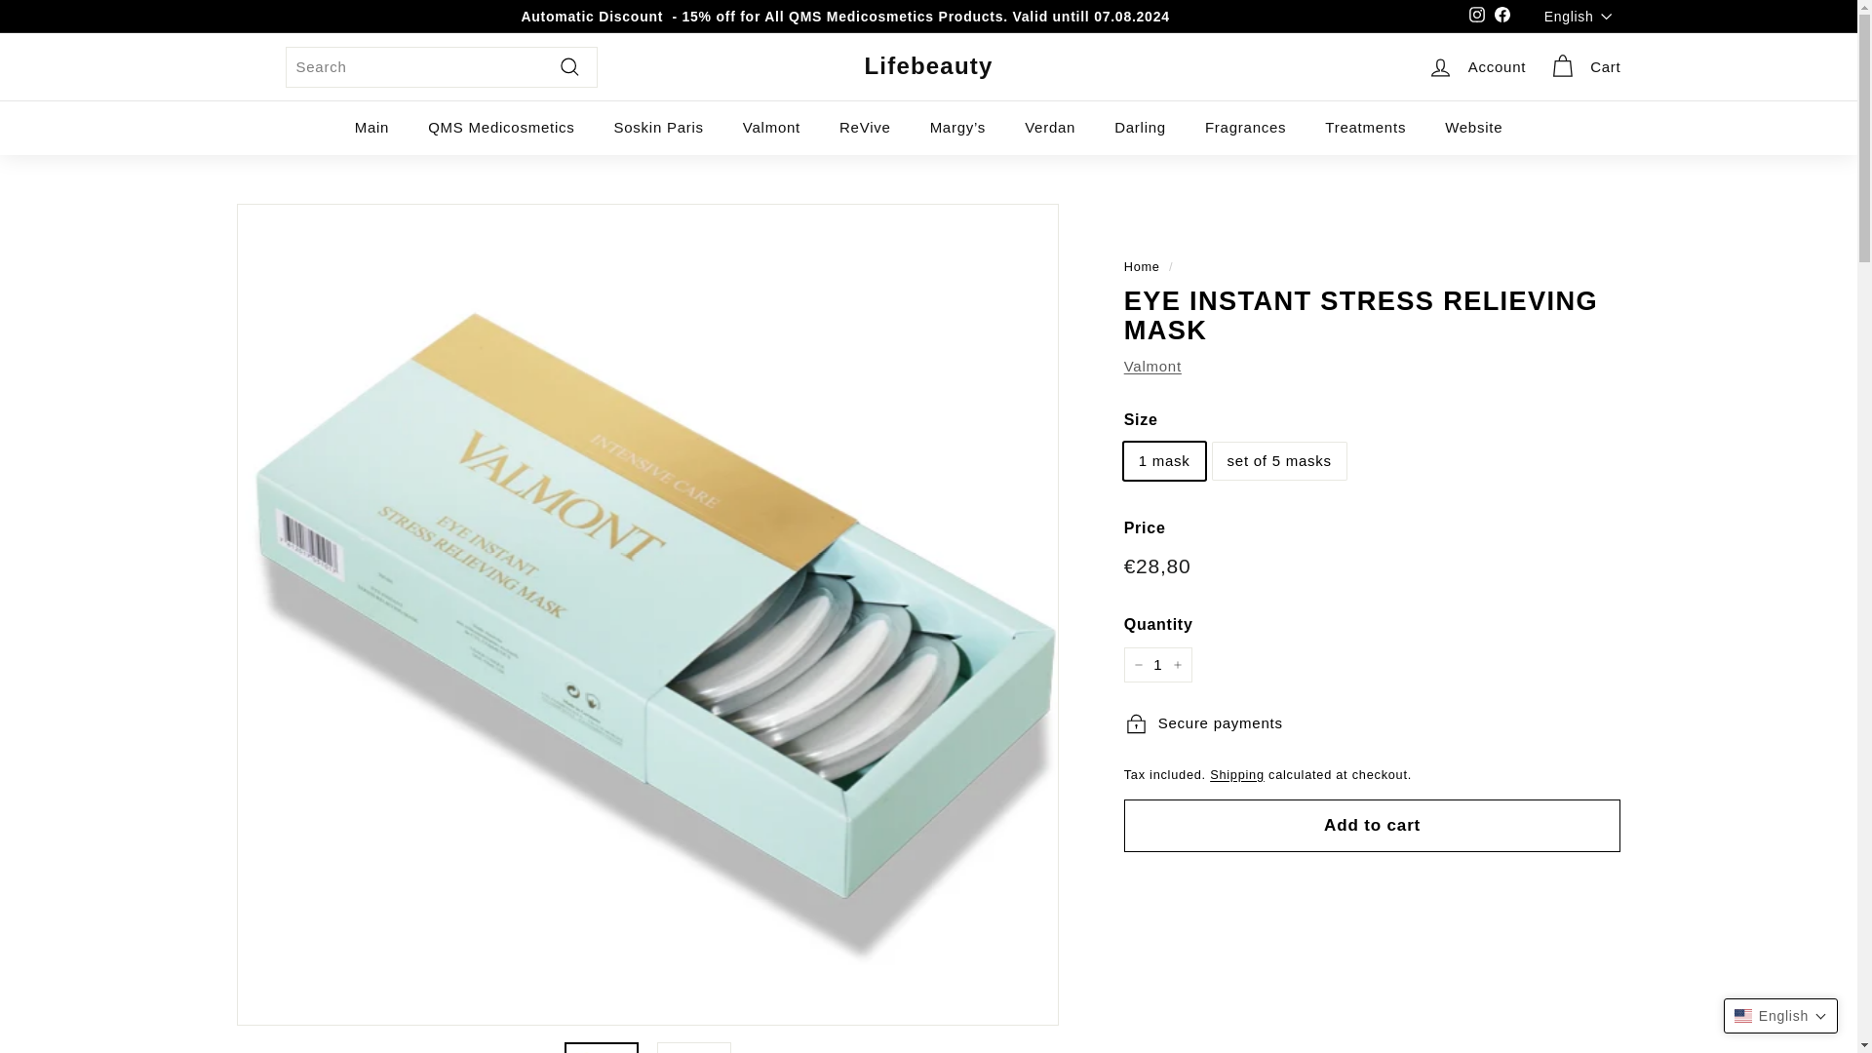 This screenshot has height=1053, width=1872. What do you see at coordinates (372, 127) in the screenshot?
I see `Main` at bounding box center [372, 127].